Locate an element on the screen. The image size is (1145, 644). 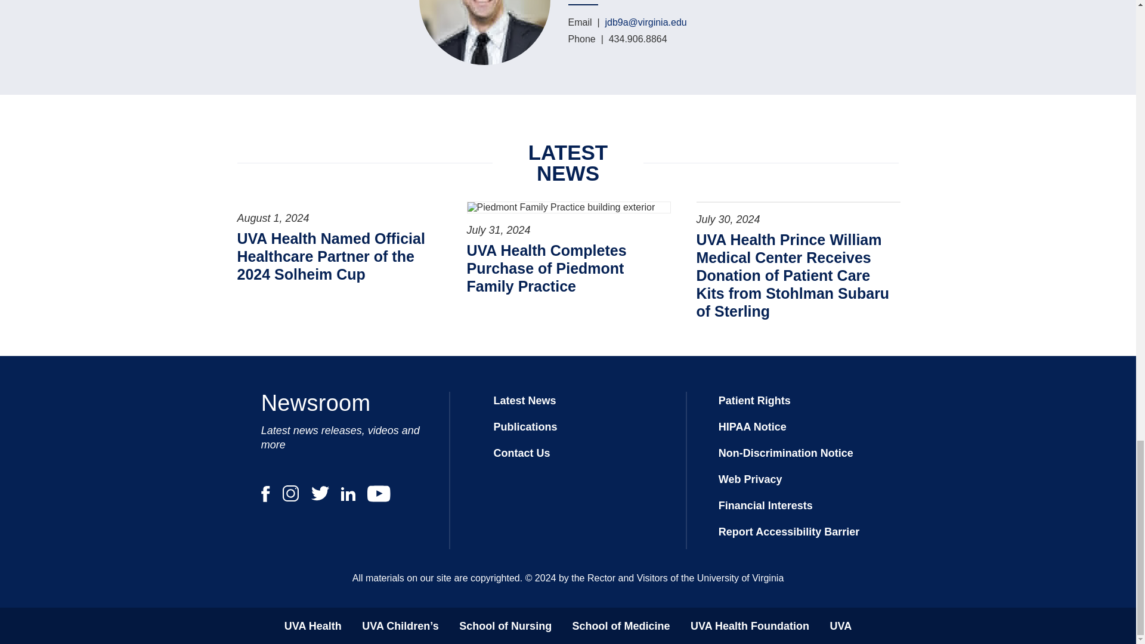
Report Accessibility Barrier is located at coordinates (789, 532).